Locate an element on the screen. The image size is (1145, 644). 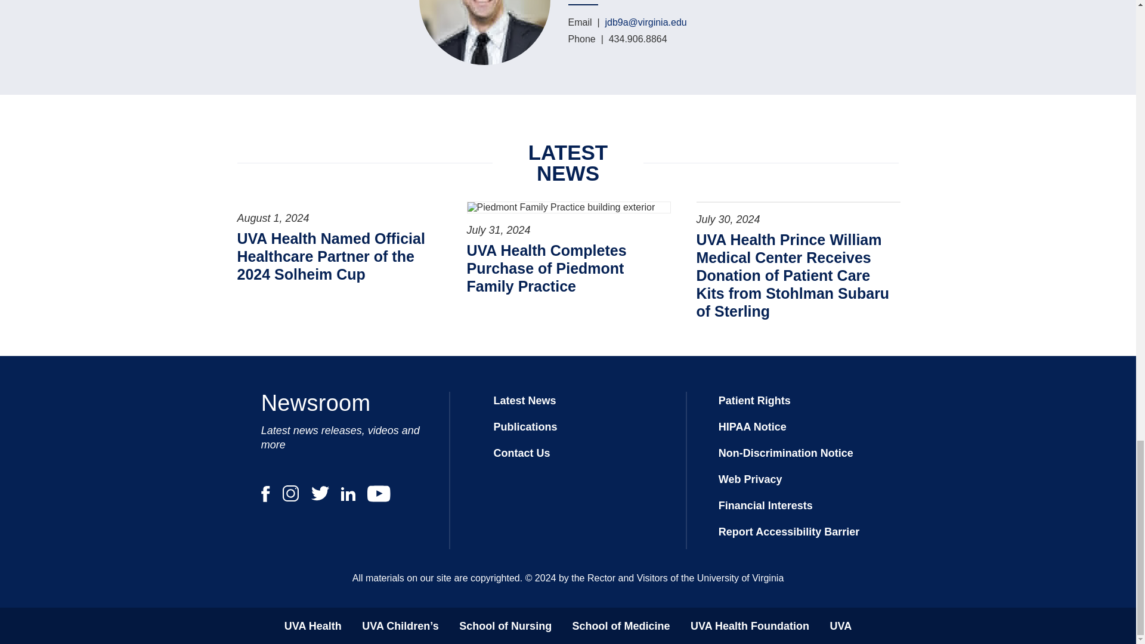
Report Accessibility Barrier is located at coordinates (789, 532).